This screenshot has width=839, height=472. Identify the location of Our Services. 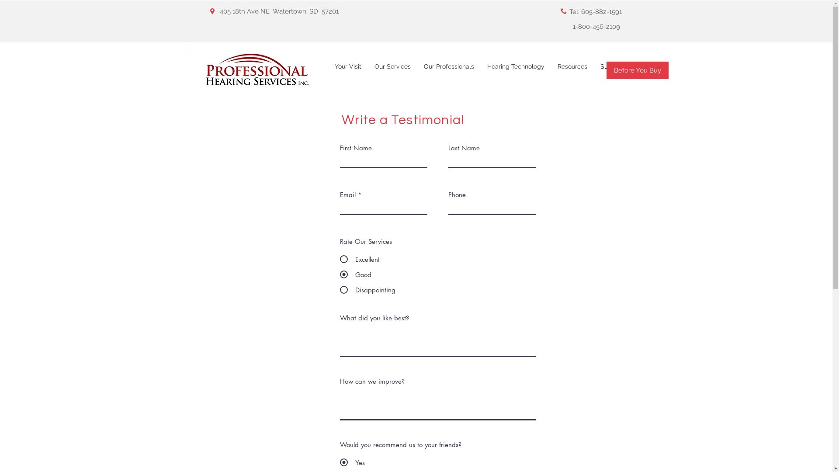
(392, 71).